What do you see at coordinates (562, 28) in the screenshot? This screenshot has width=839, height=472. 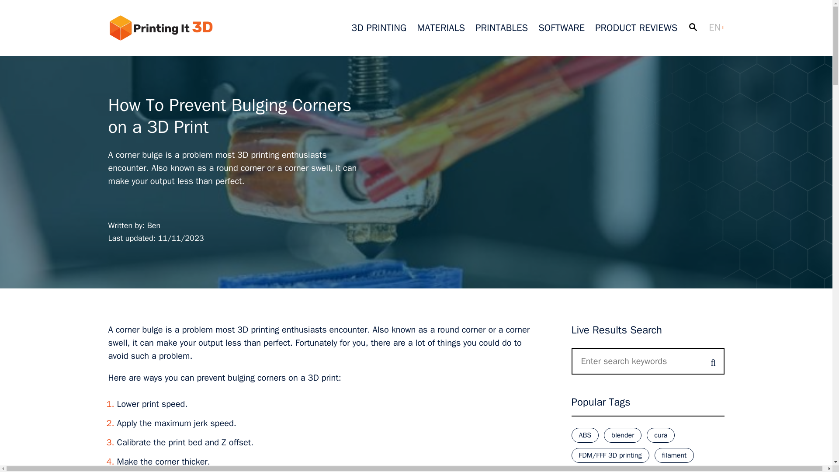 I see `SOFTWARE` at bounding box center [562, 28].